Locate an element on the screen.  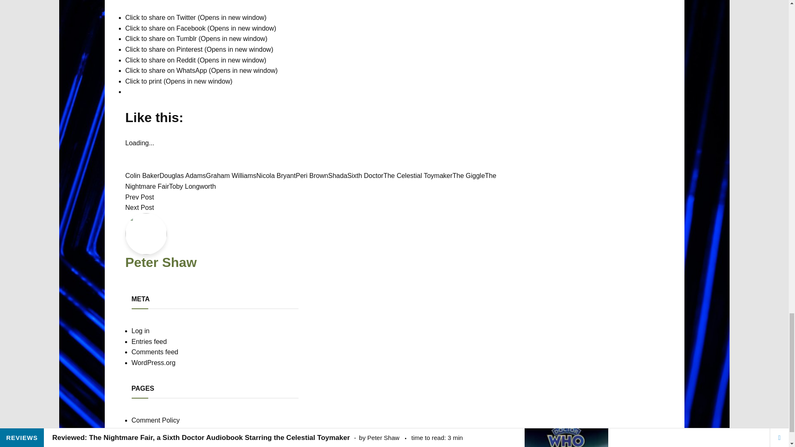
Click to share on Tumblr is located at coordinates (196, 38).